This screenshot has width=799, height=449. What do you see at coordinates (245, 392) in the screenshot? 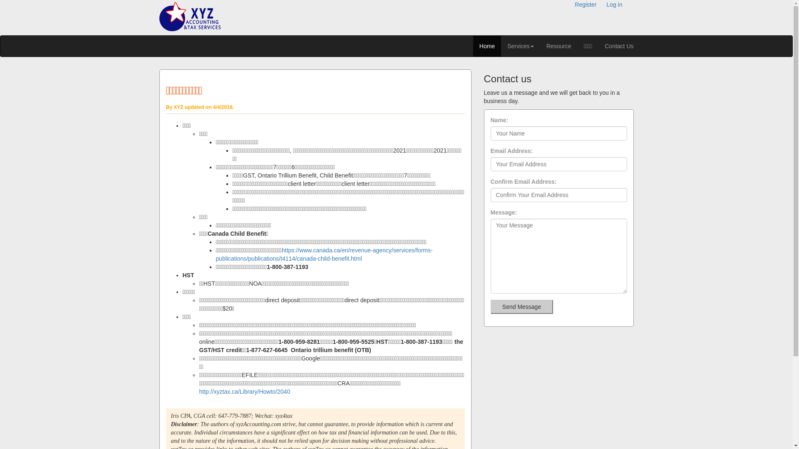
I see `http://xyztax.ca/Library/Howto/2040` at bounding box center [245, 392].